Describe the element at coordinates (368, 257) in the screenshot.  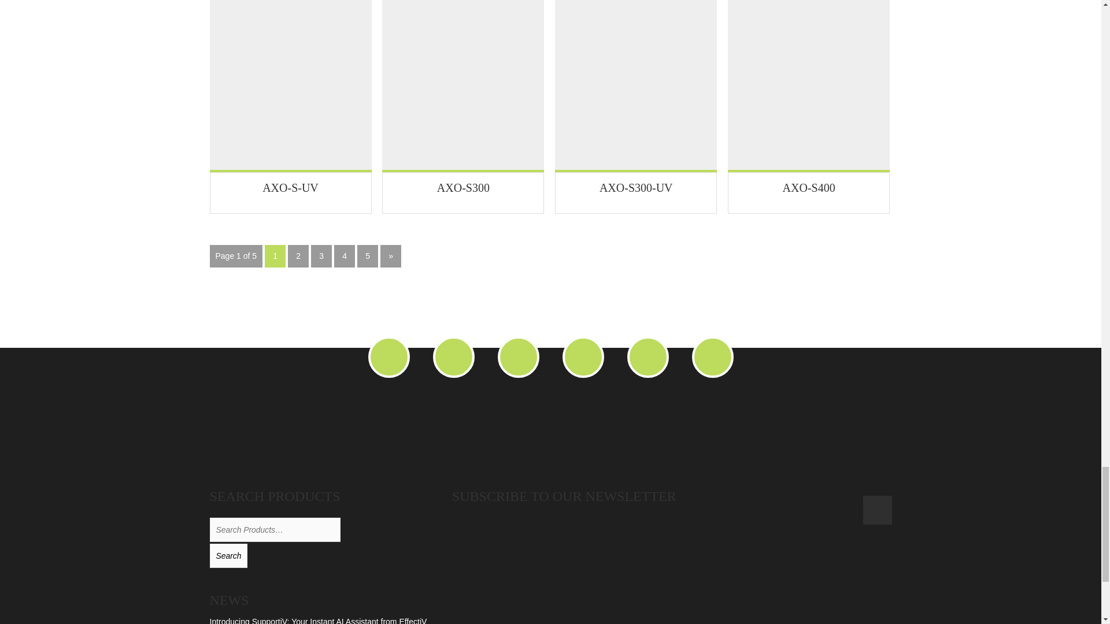
I see `5` at that location.